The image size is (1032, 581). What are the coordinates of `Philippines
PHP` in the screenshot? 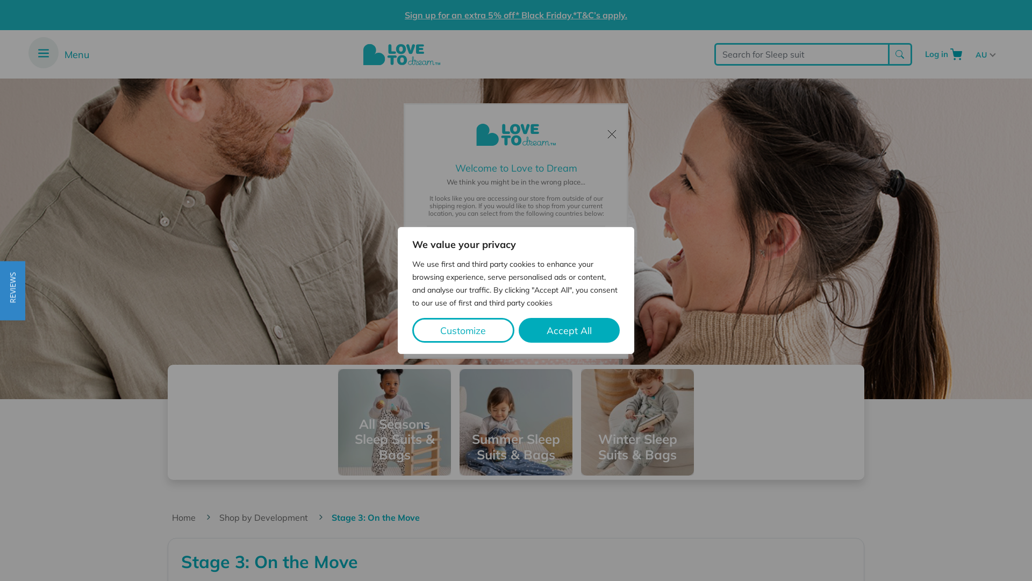 It's located at (515, 557).